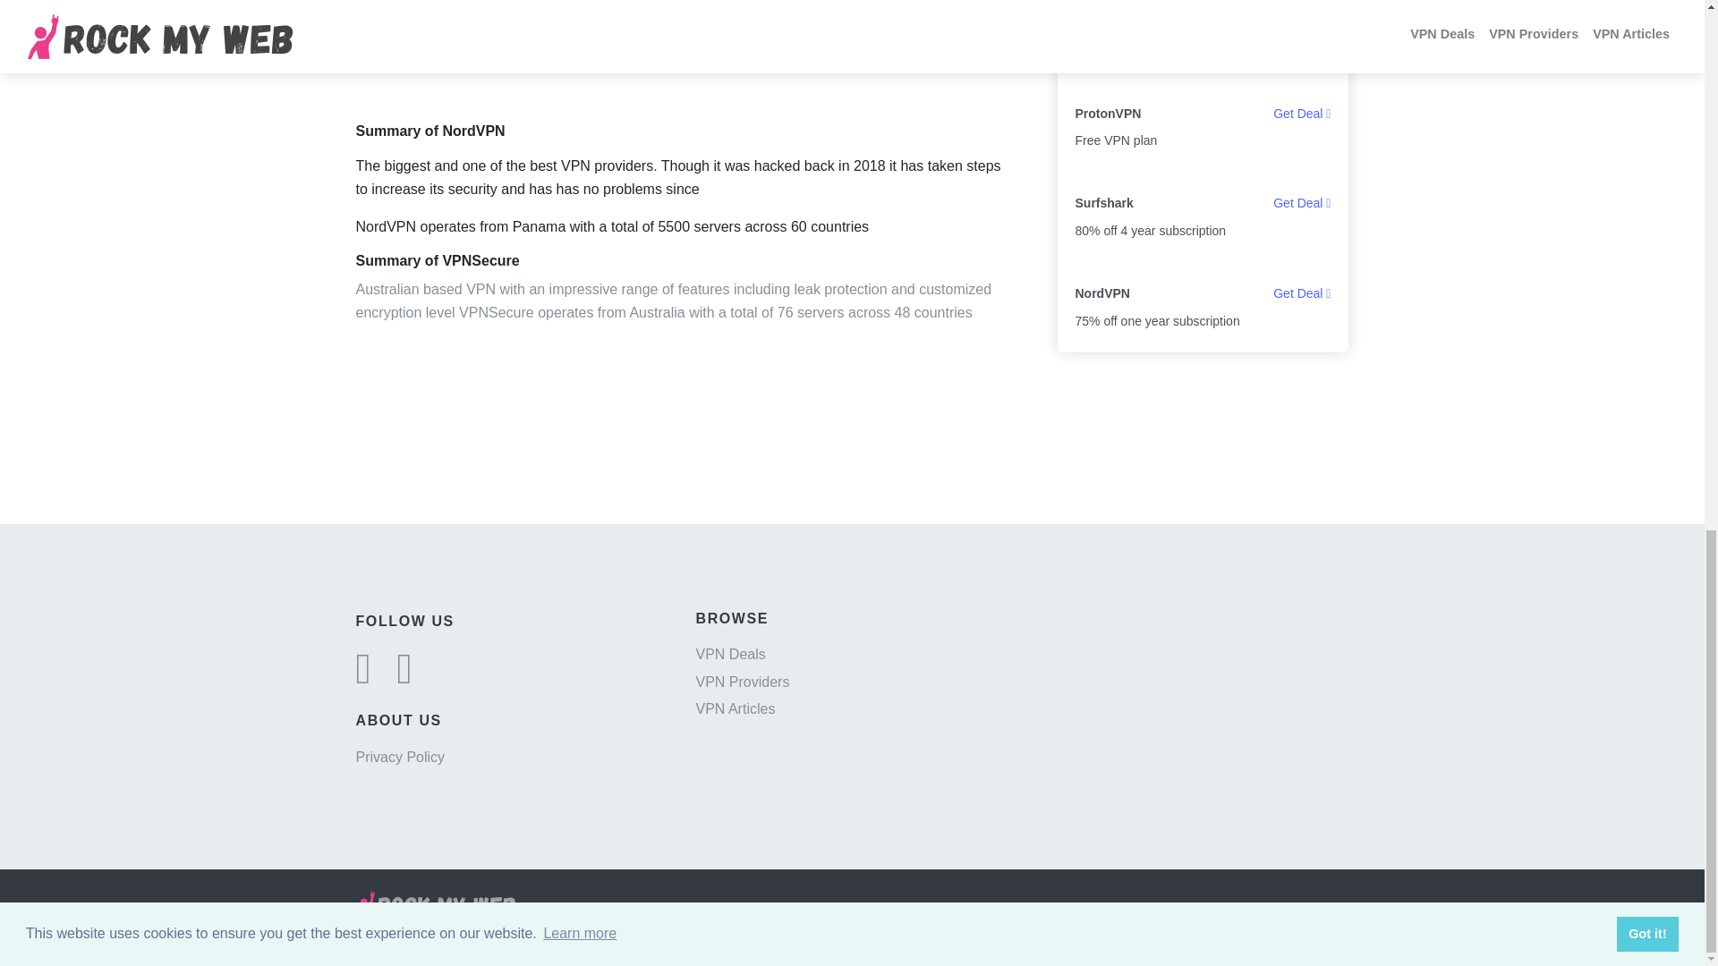 The image size is (1718, 966). What do you see at coordinates (400, 757) in the screenshot?
I see `Privacy Policy` at bounding box center [400, 757].